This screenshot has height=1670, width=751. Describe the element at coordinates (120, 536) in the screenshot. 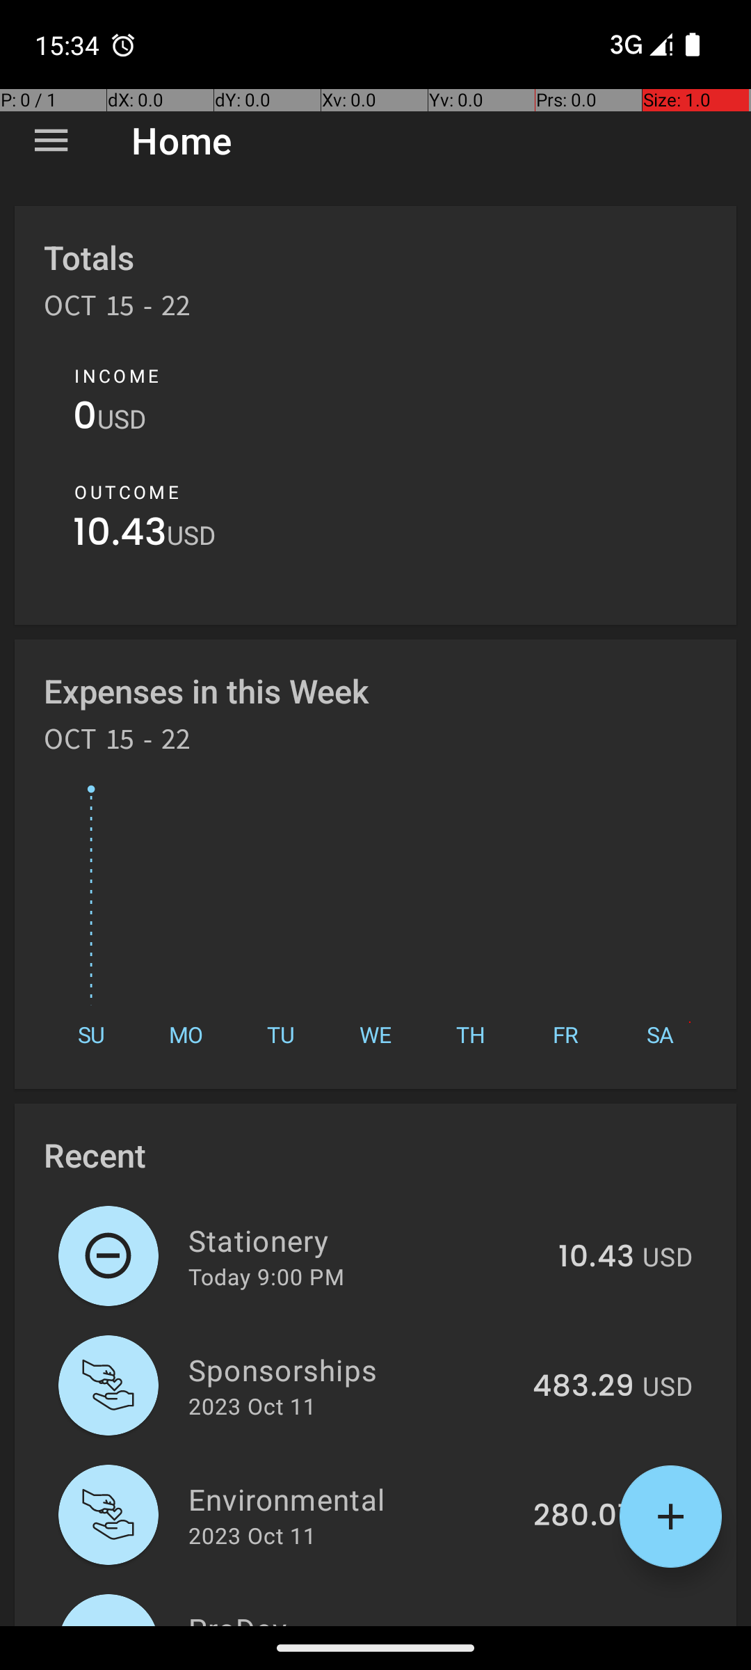

I see `10.43` at that location.